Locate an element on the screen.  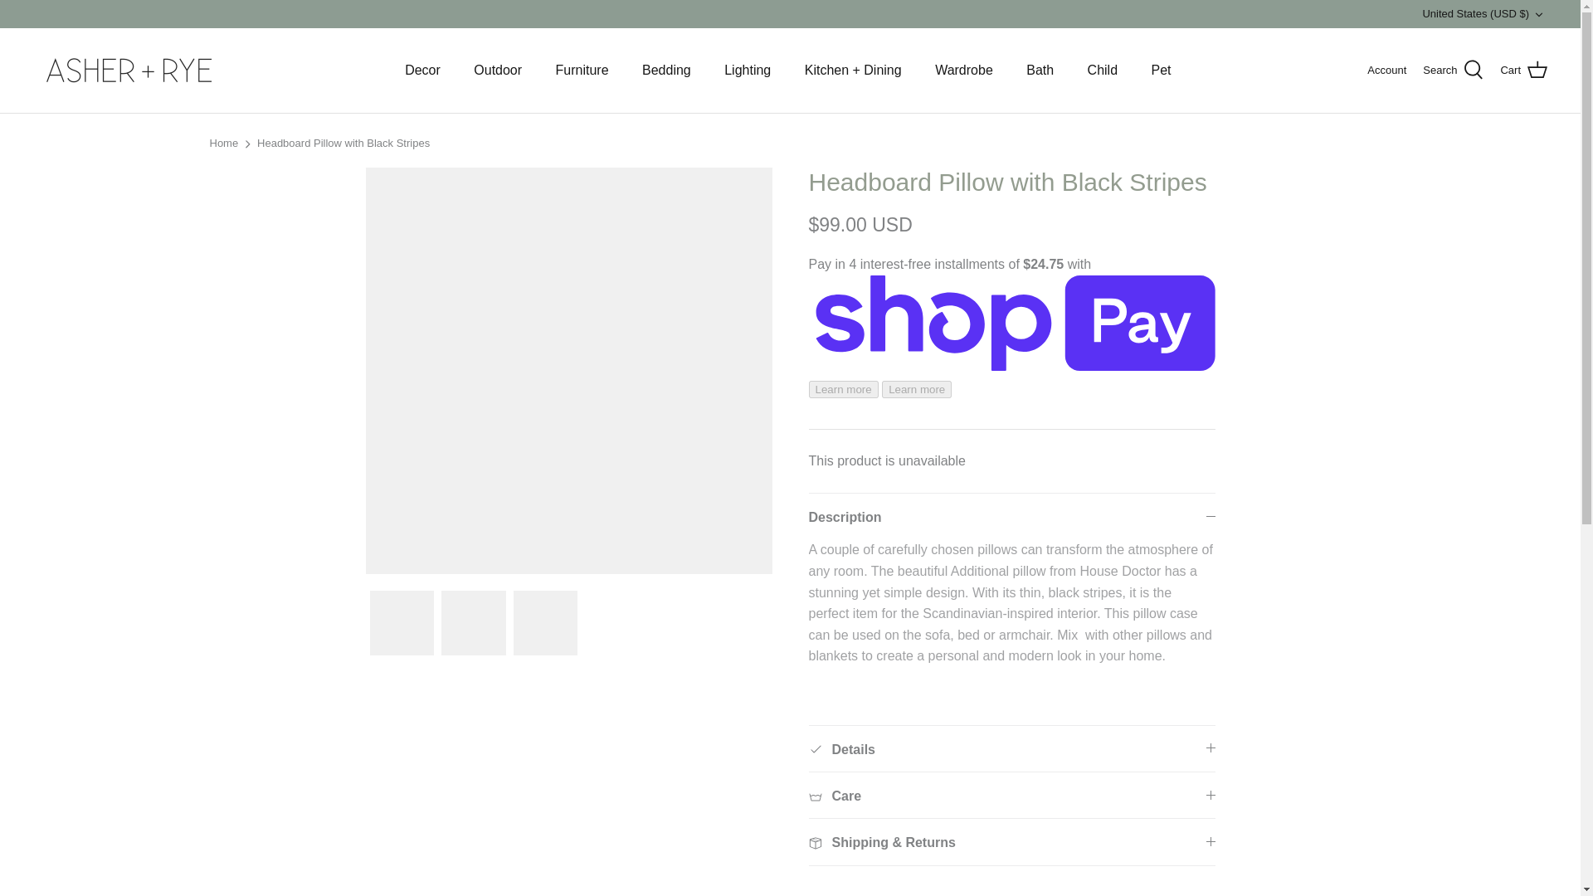
Search is located at coordinates (1452, 71).